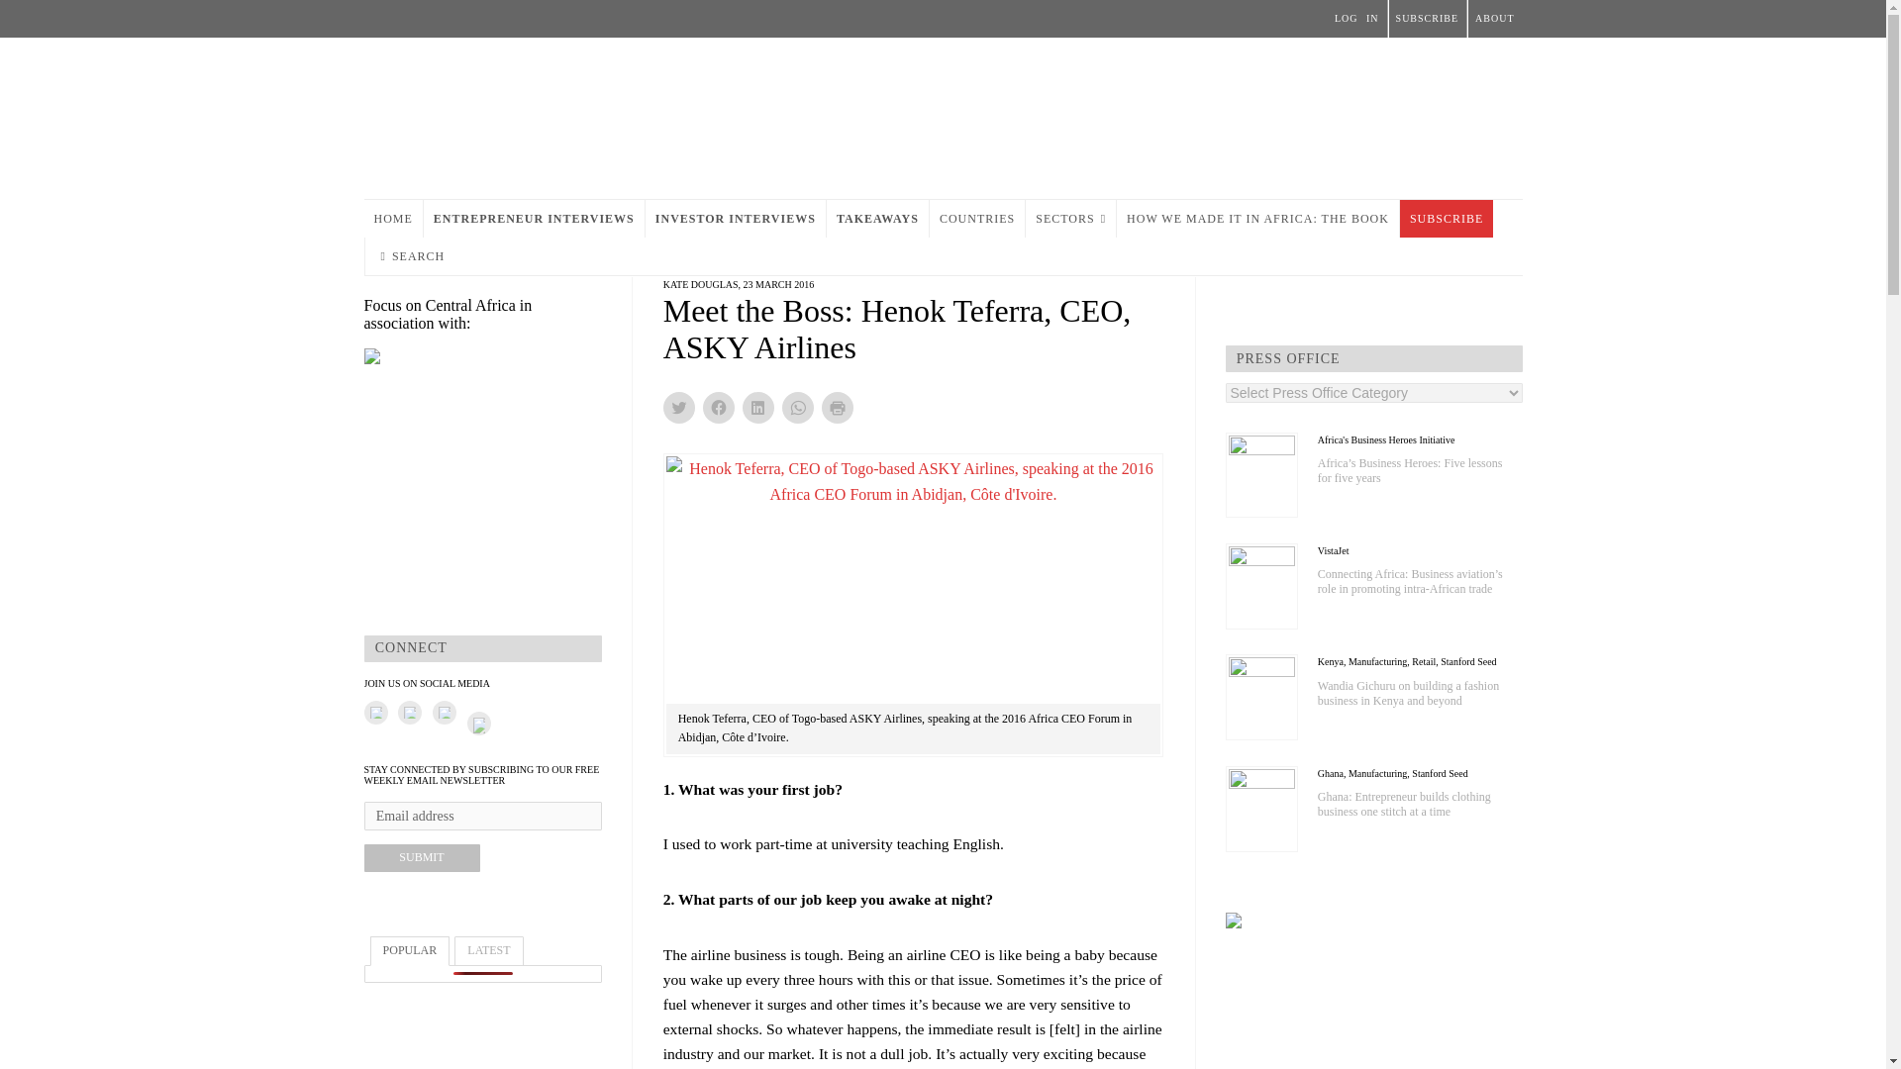 The width and height of the screenshot is (1901, 1069). Describe the element at coordinates (701, 283) in the screenshot. I see `Posts by Kate Douglas` at that location.